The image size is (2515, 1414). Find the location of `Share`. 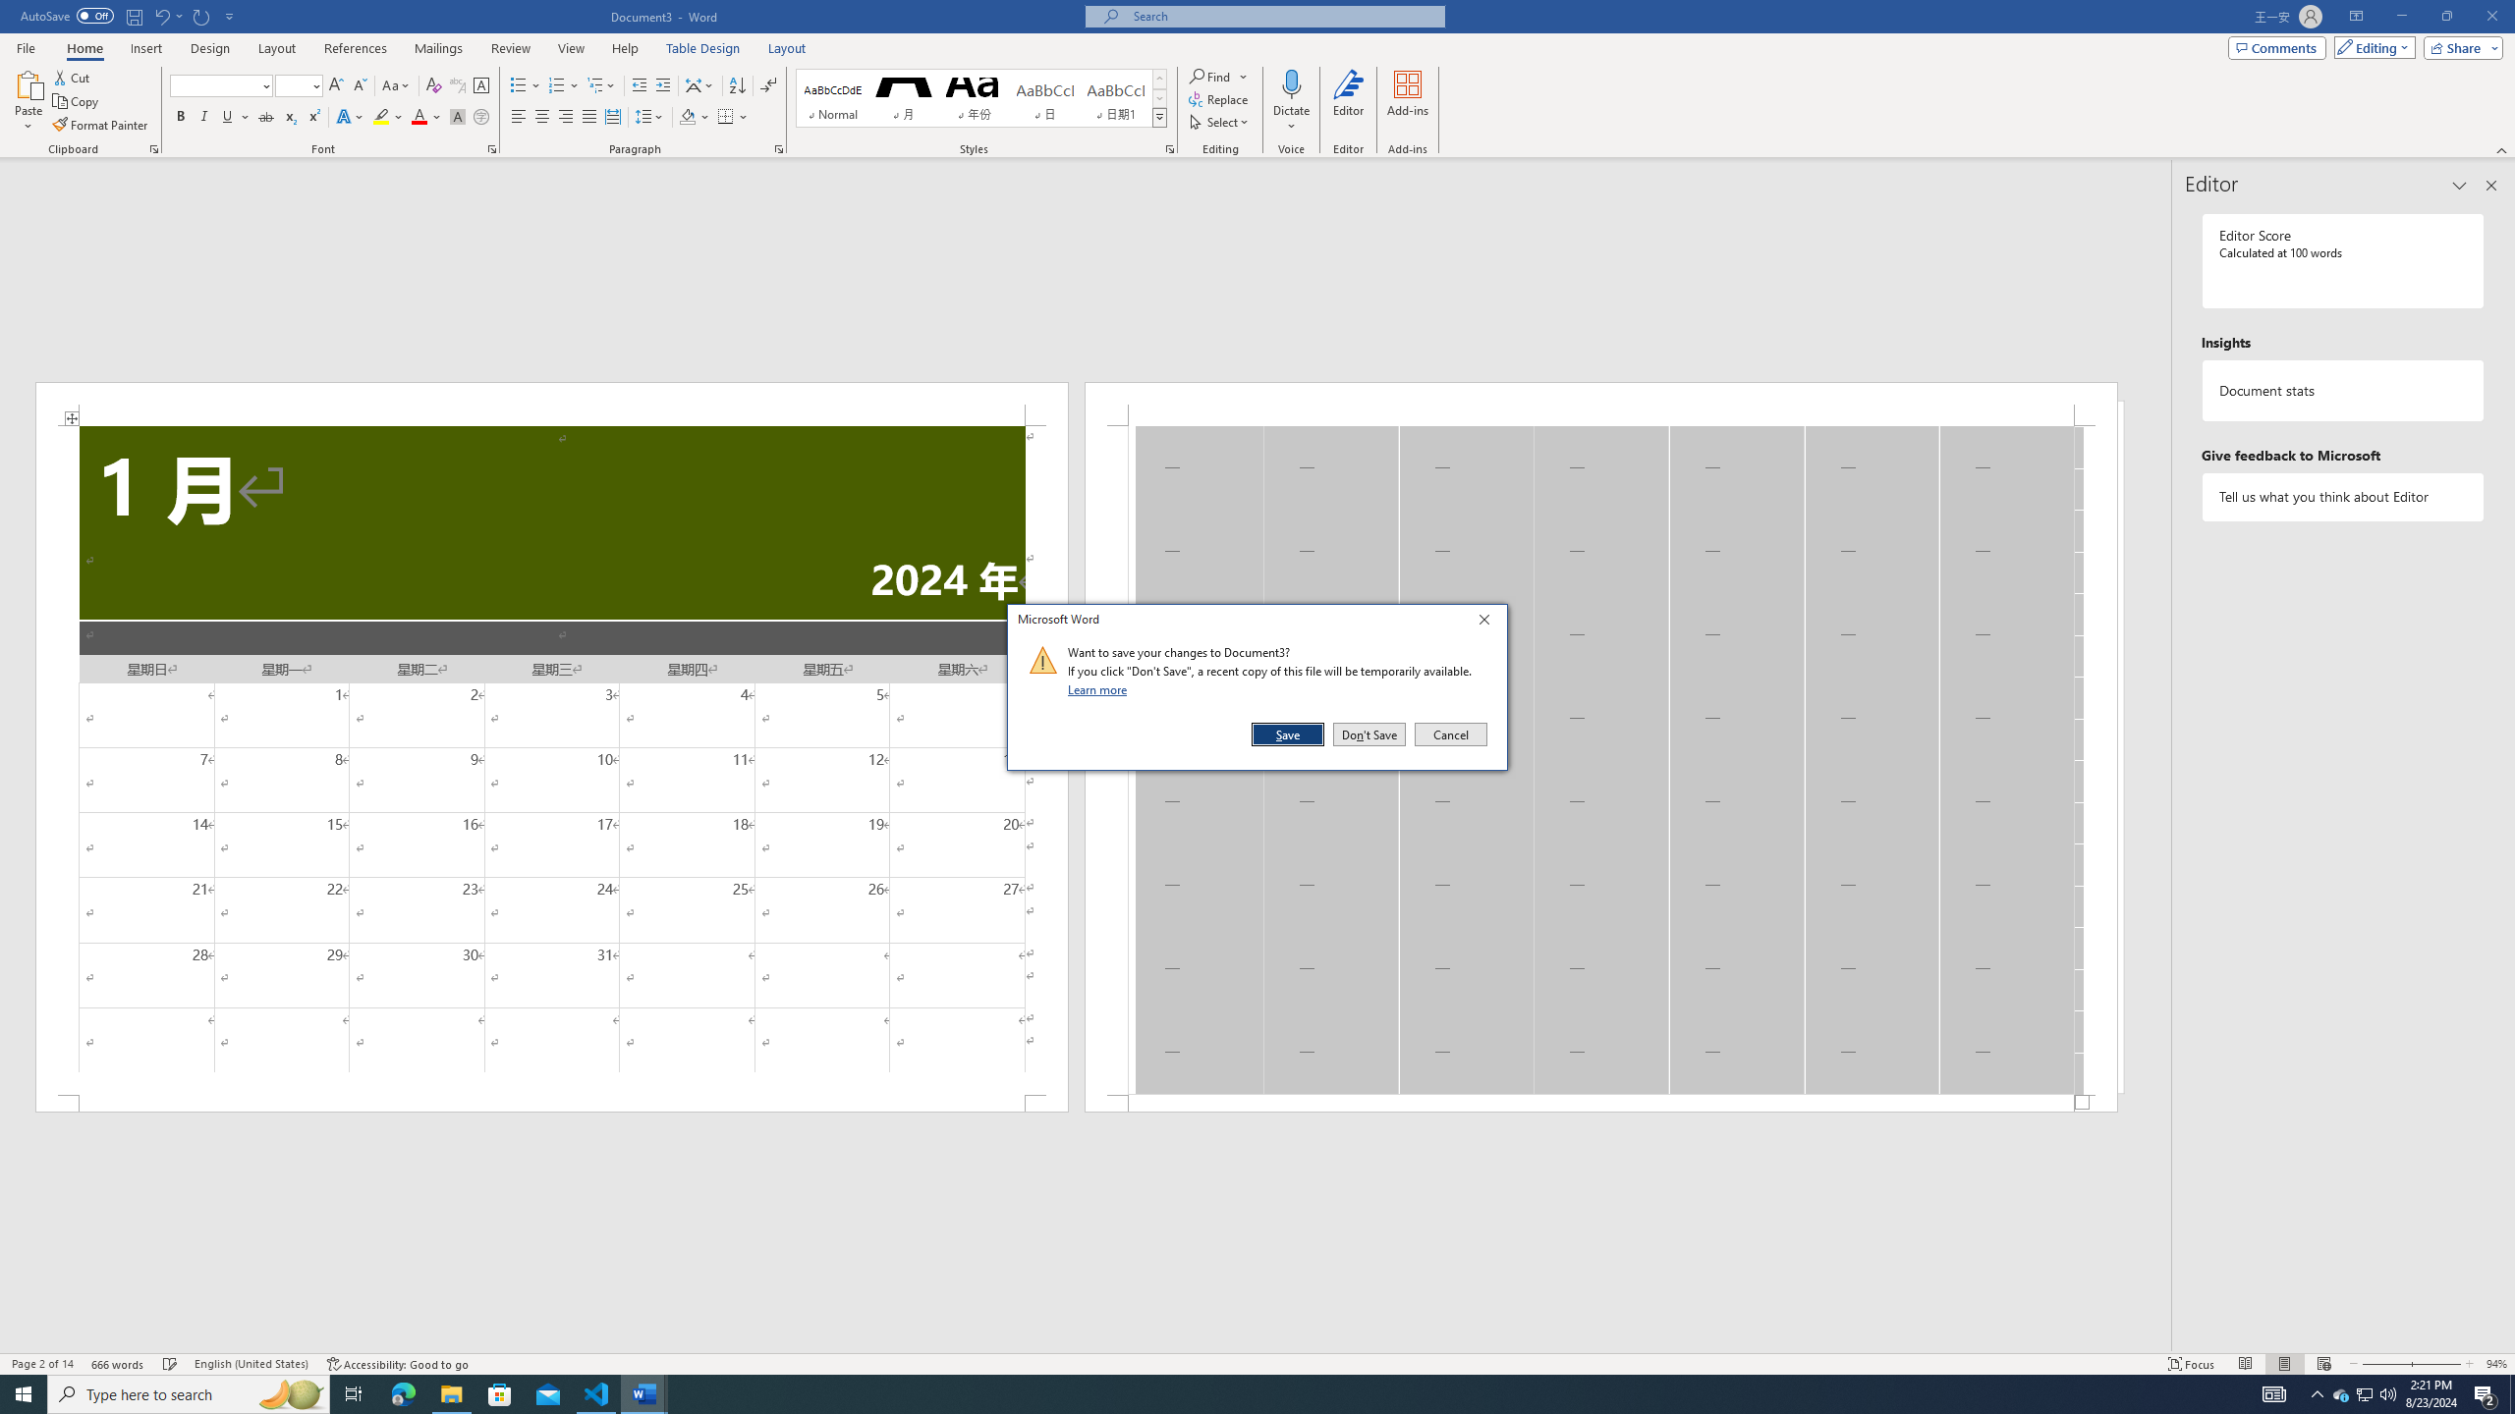

Share is located at coordinates (2460, 47).